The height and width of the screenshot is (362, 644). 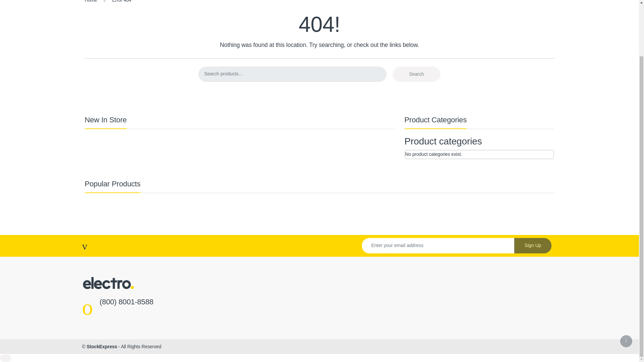 What do you see at coordinates (91, 1) in the screenshot?
I see `Home` at bounding box center [91, 1].